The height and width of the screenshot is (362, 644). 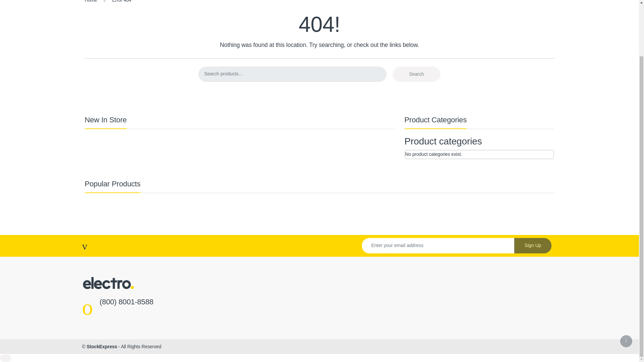 What do you see at coordinates (91, 1) in the screenshot?
I see `Home` at bounding box center [91, 1].